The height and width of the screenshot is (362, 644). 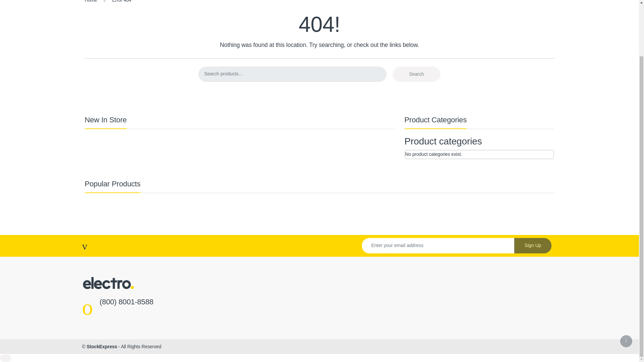 What do you see at coordinates (91, 1) in the screenshot?
I see `Home` at bounding box center [91, 1].